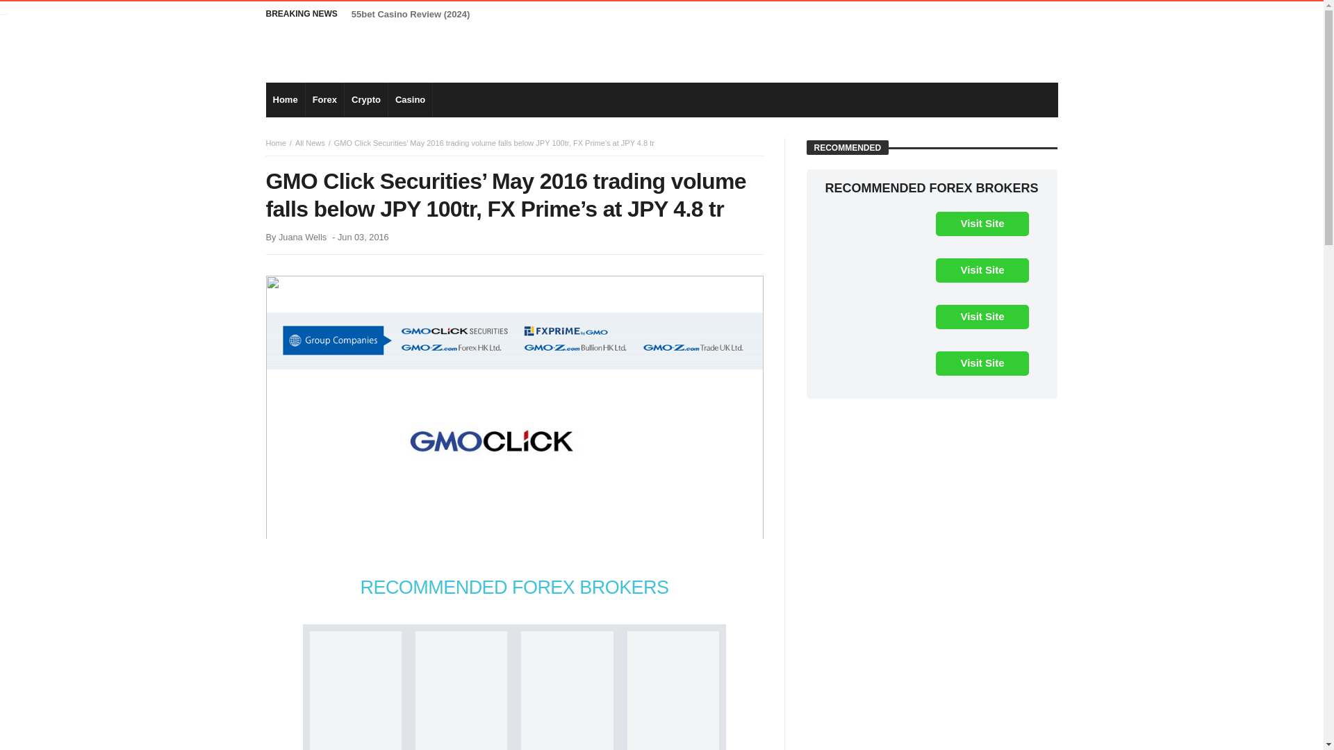 This screenshot has height=750, width=1334. What do you see at coordinates (410, 99) in the screenshot?
I see `Casino` at bounding box center [410, 99].